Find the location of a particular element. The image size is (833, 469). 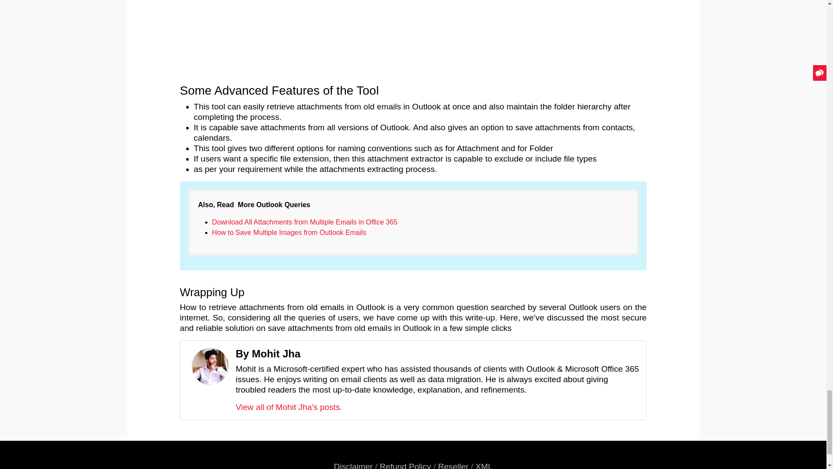

How to Save Multiple Images from Outlook Emails is located at coordinates (289, 233).